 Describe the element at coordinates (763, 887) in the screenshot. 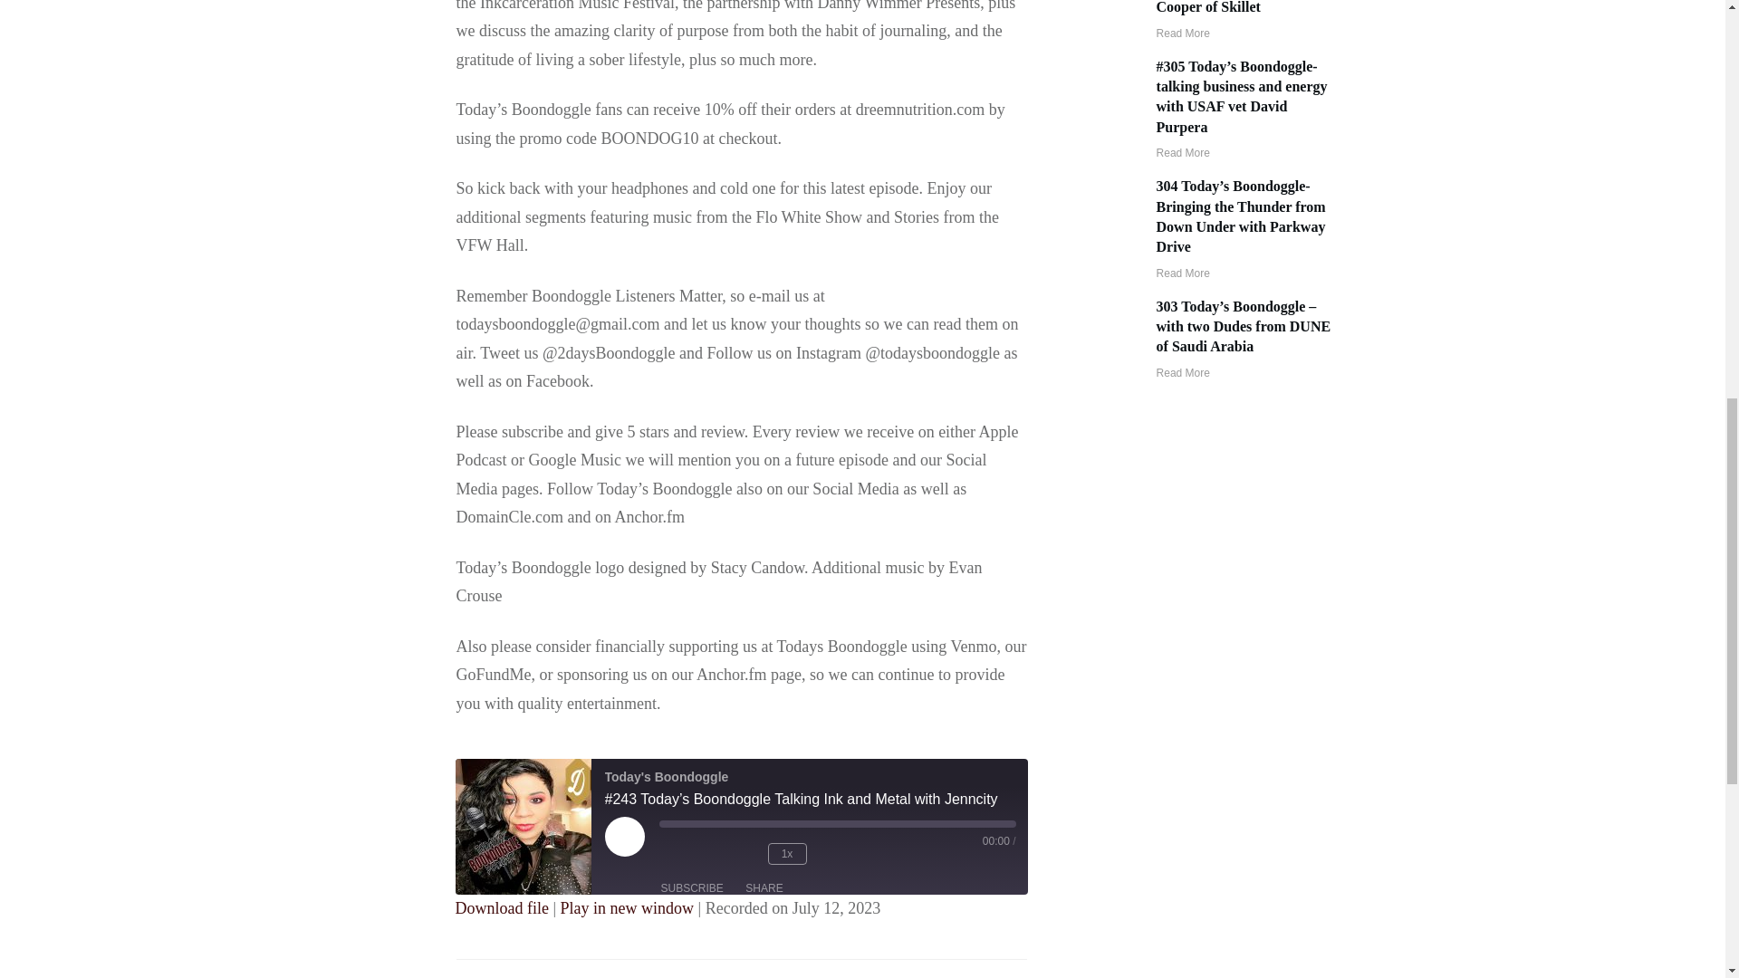

I see `Share` at that location.